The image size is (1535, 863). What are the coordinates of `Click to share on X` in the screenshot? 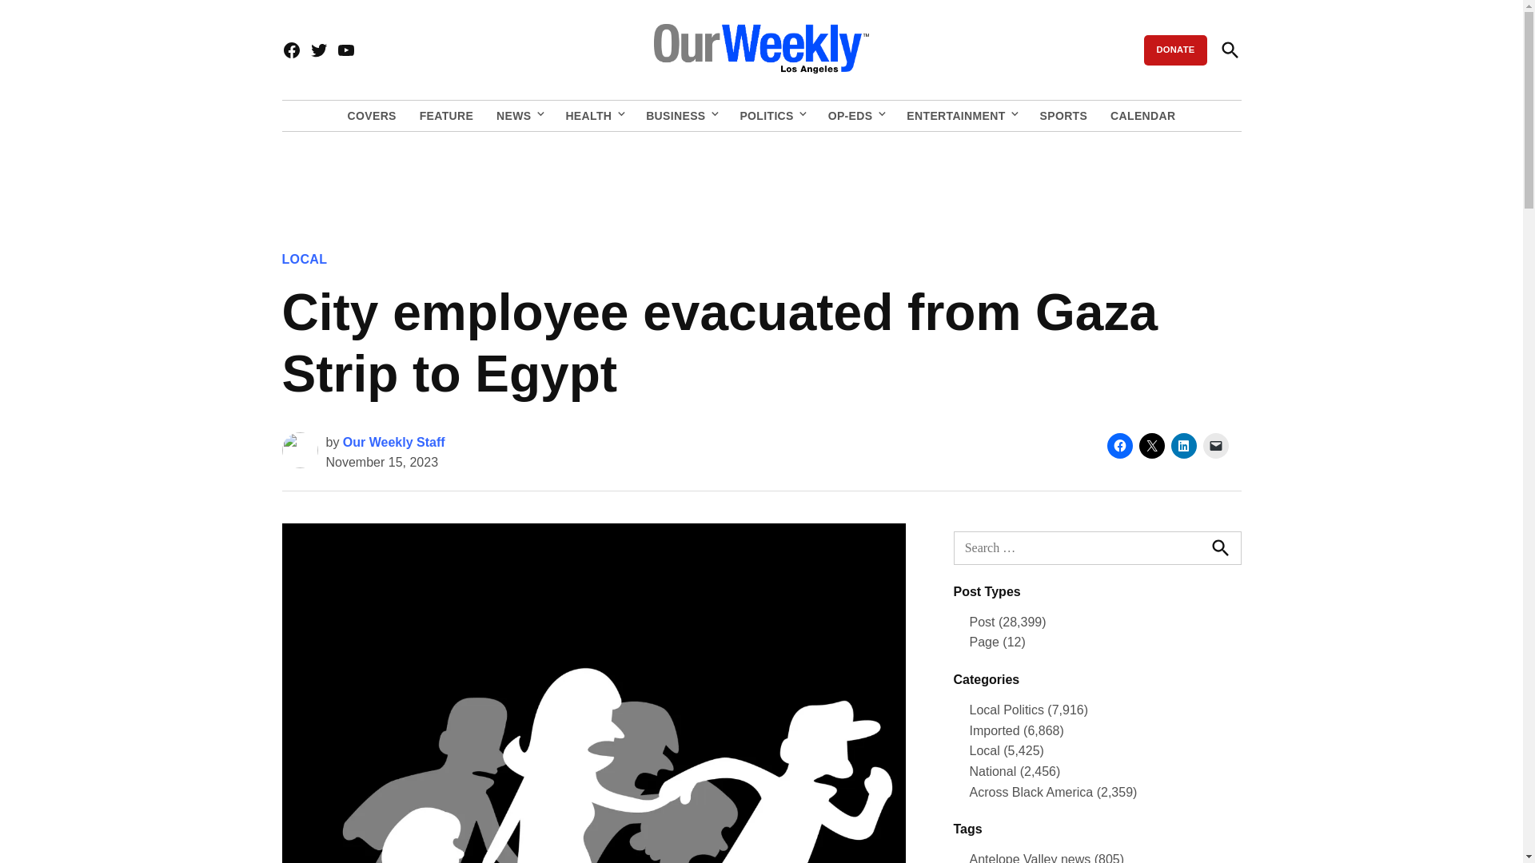 It's located at (1151, 446).